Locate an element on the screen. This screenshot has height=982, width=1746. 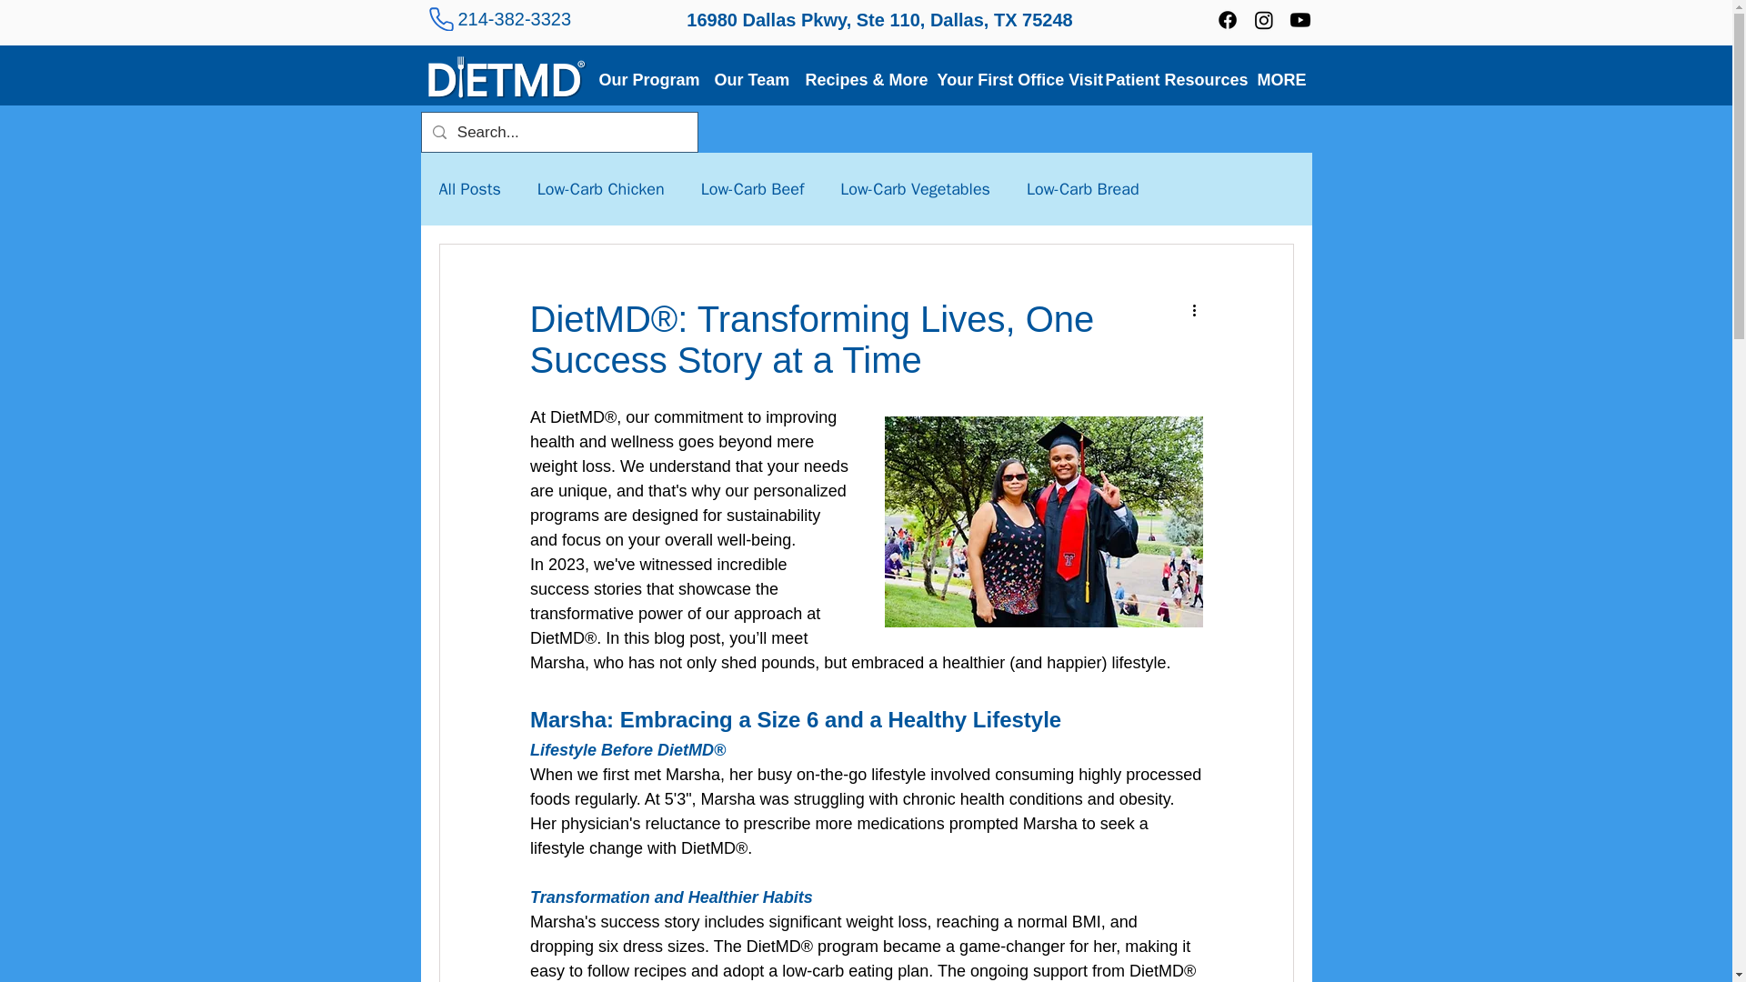
16980 Dallas Pkwy, Ste 110, Dallas, TX 75248 is located at coordinates (878, 20).